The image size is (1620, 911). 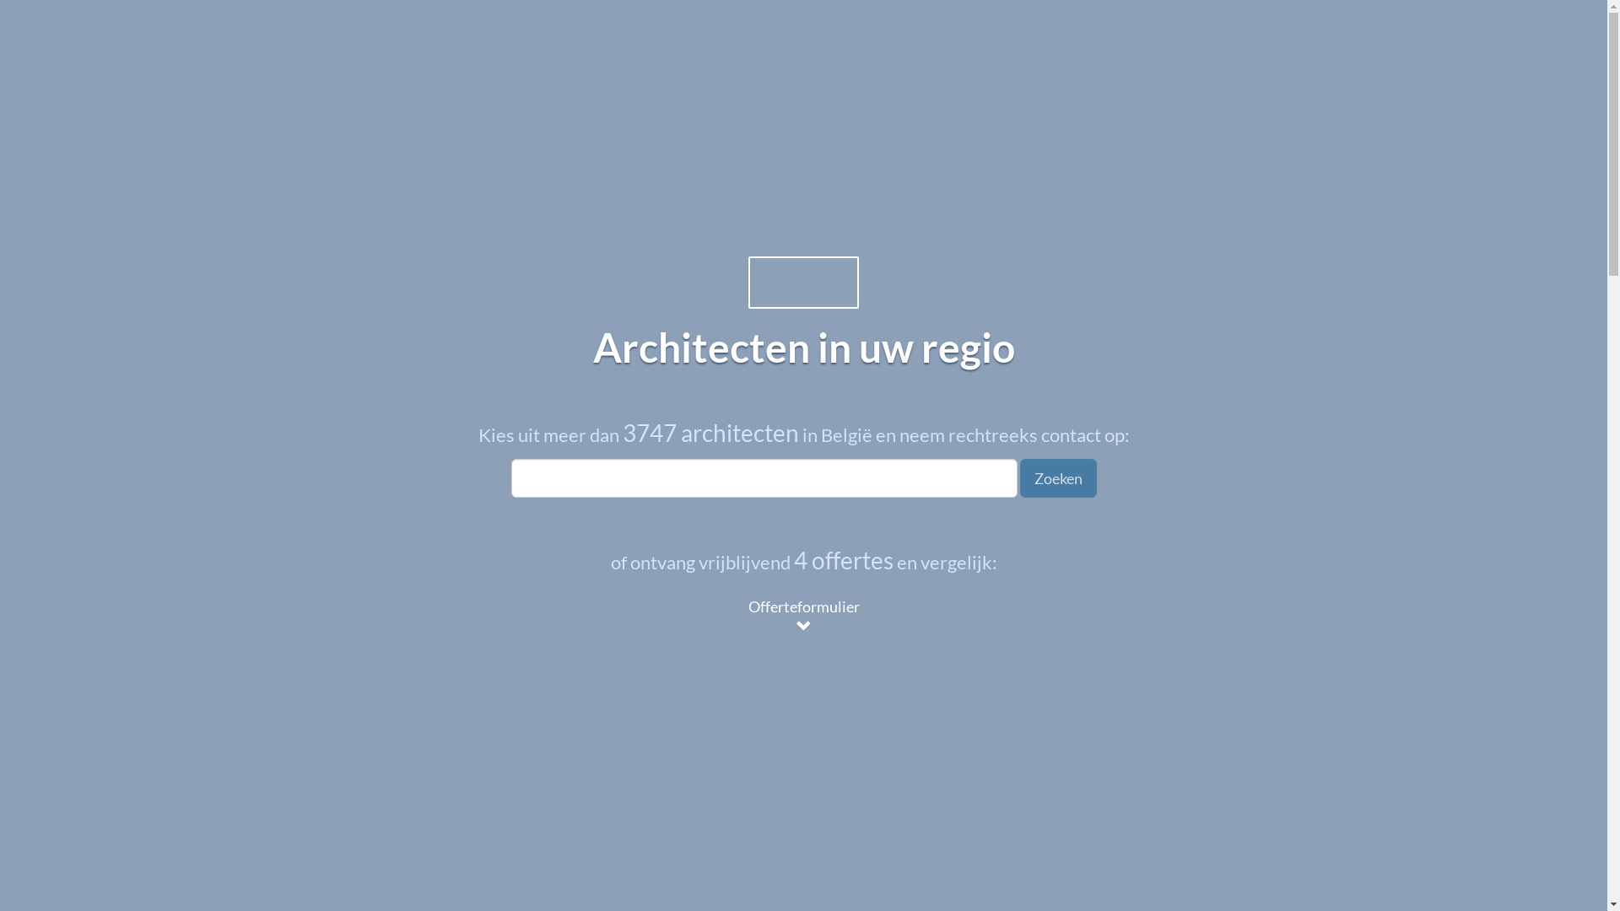 What do you see at coordinates (804, 617) in the screenshot?
I see `Offerteformulier` at bounding box center [804, 617].